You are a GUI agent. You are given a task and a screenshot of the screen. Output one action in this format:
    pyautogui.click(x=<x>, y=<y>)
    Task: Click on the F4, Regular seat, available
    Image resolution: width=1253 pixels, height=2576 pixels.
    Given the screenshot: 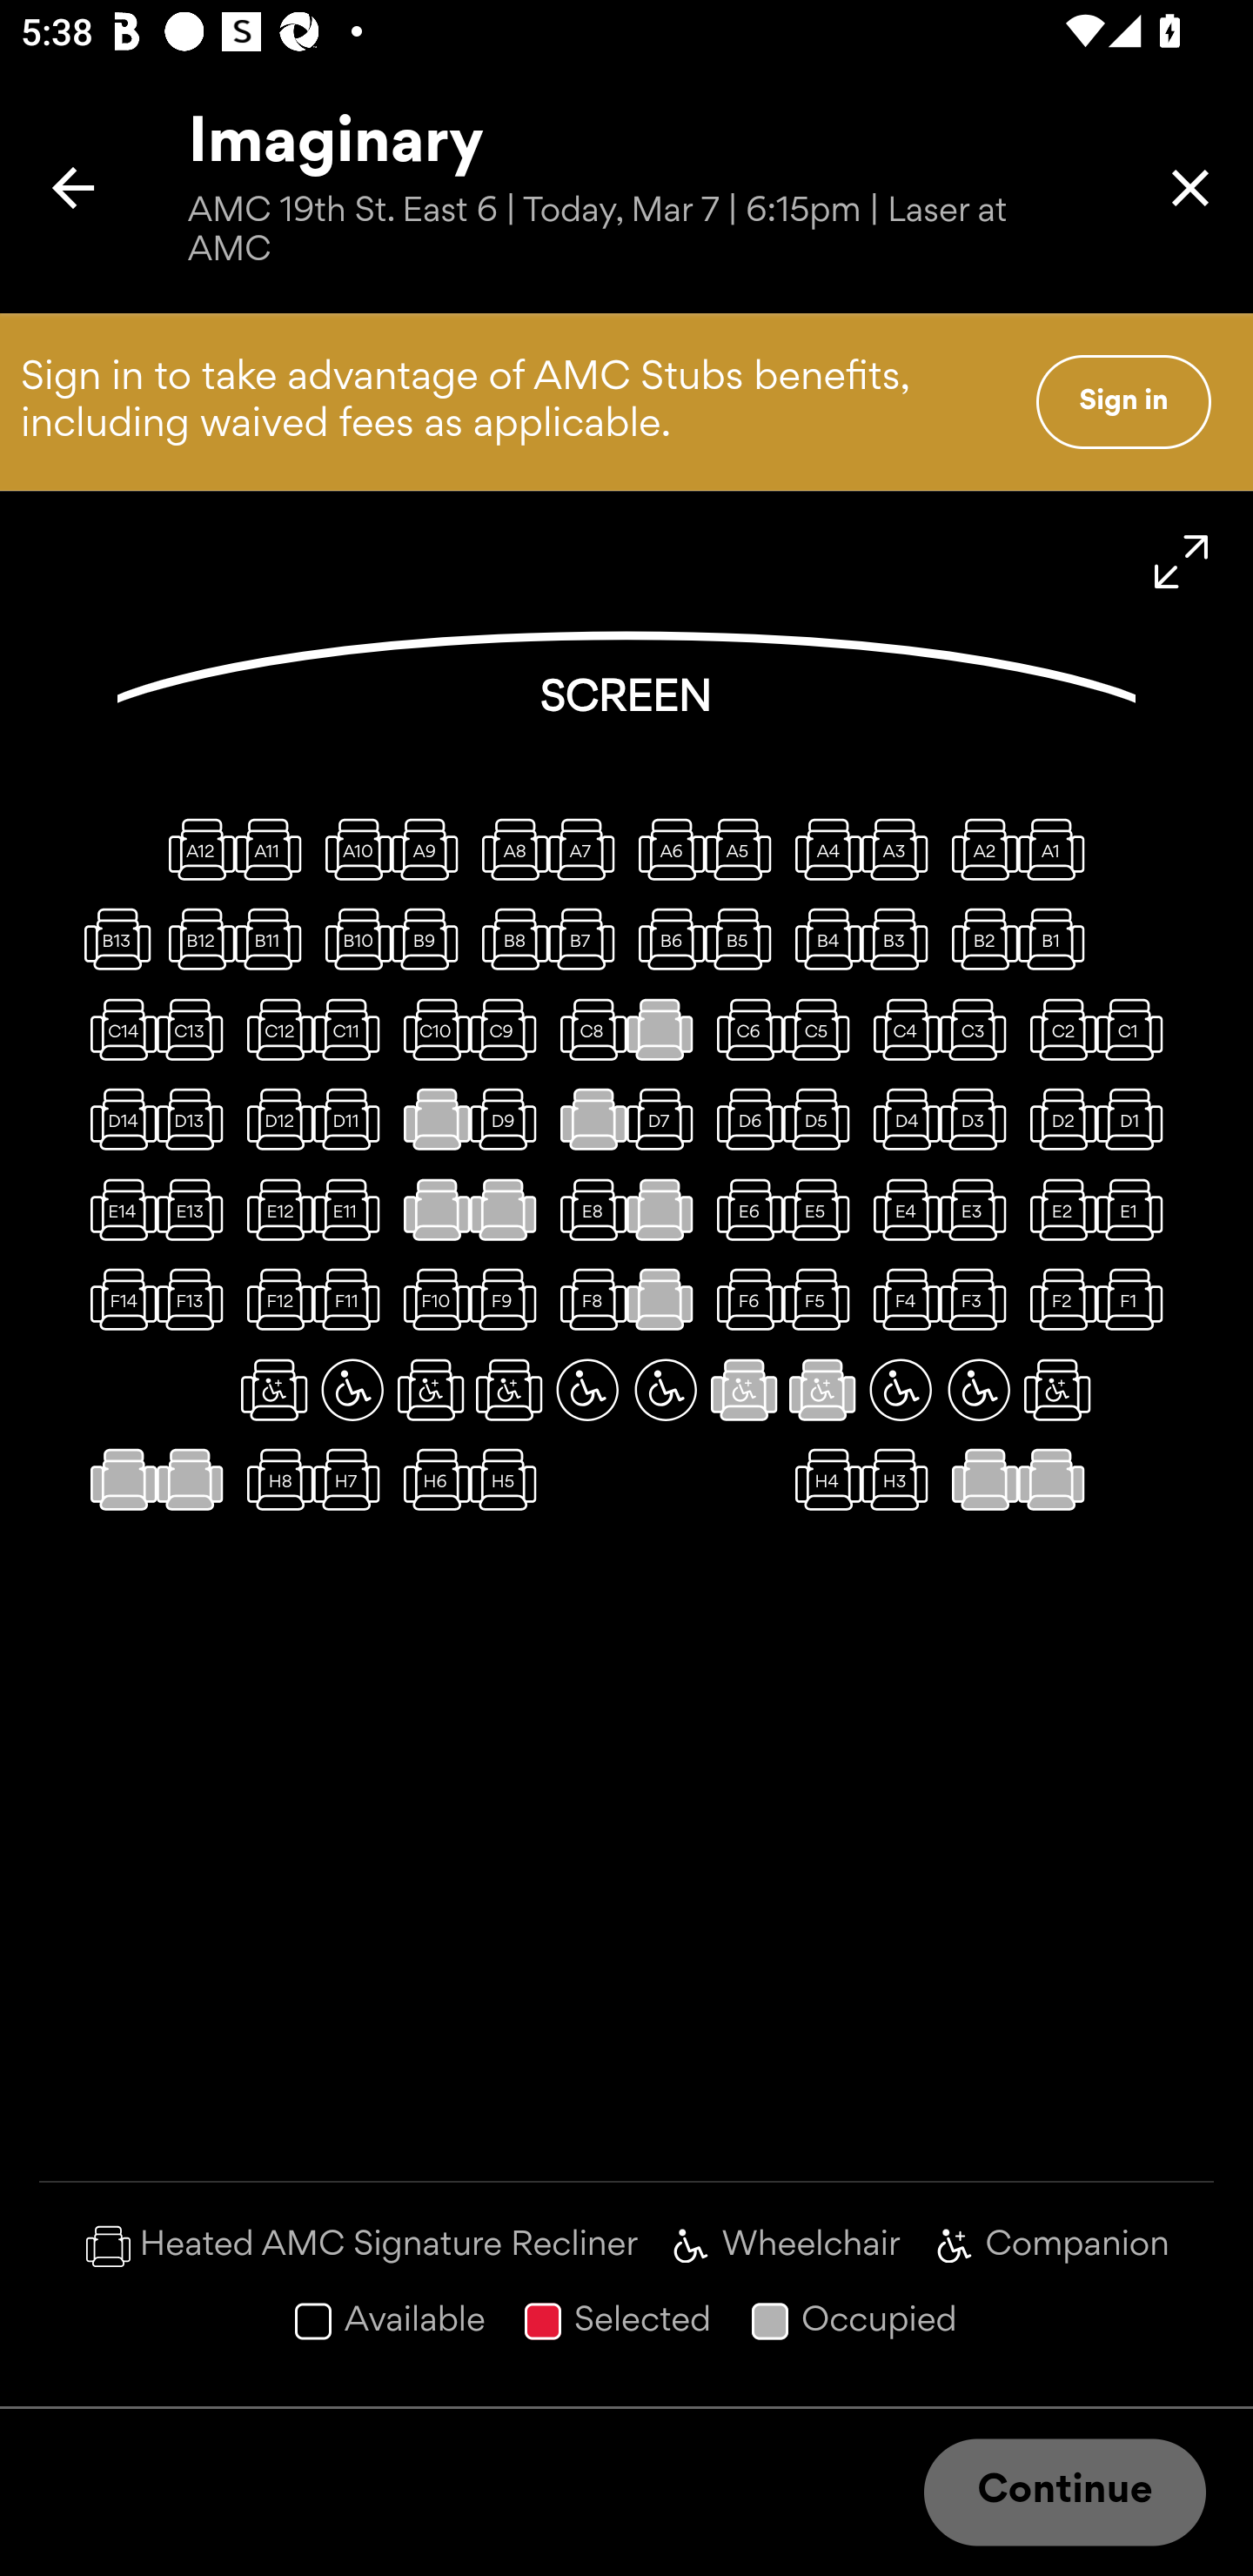 What is the action you would take?
    pyautogui.click(x=901, y=1299)
    